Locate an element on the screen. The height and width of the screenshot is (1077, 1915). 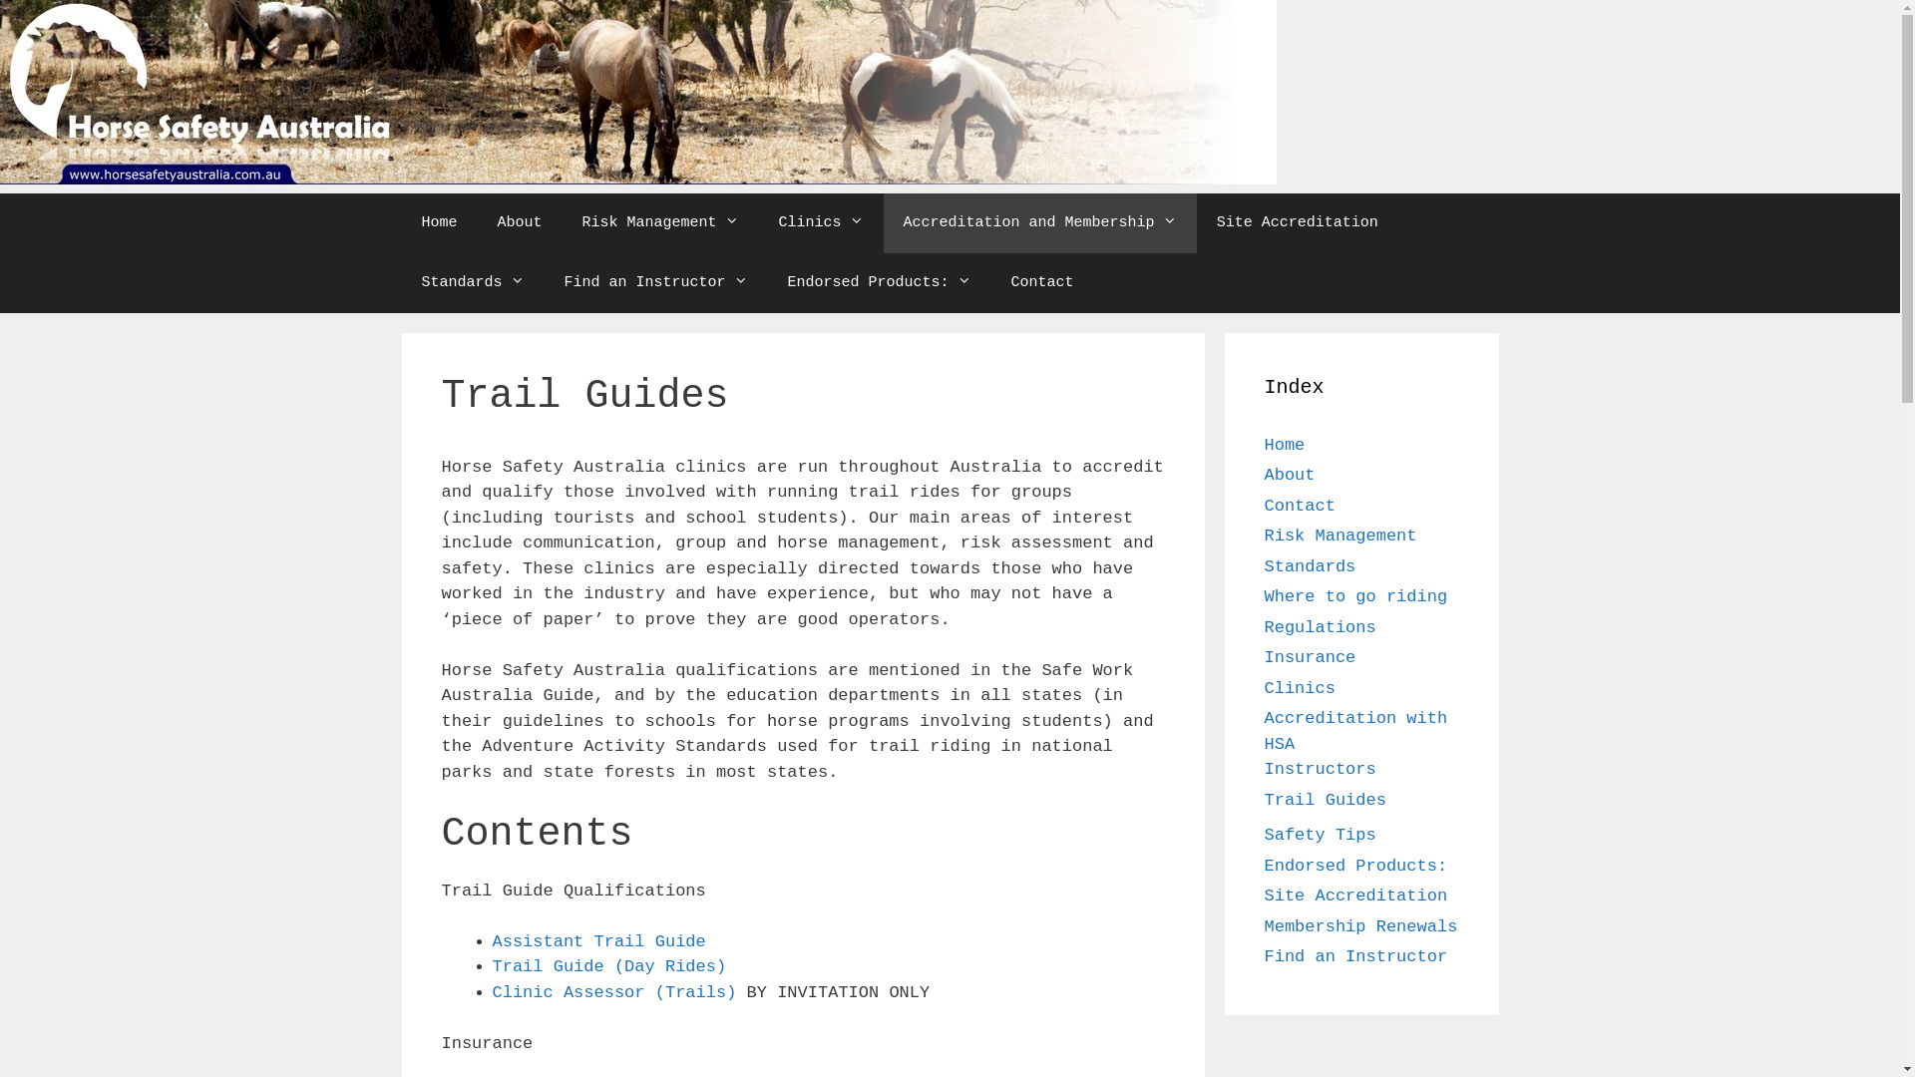
Safety Tips is located at coordinates (1321, 836).